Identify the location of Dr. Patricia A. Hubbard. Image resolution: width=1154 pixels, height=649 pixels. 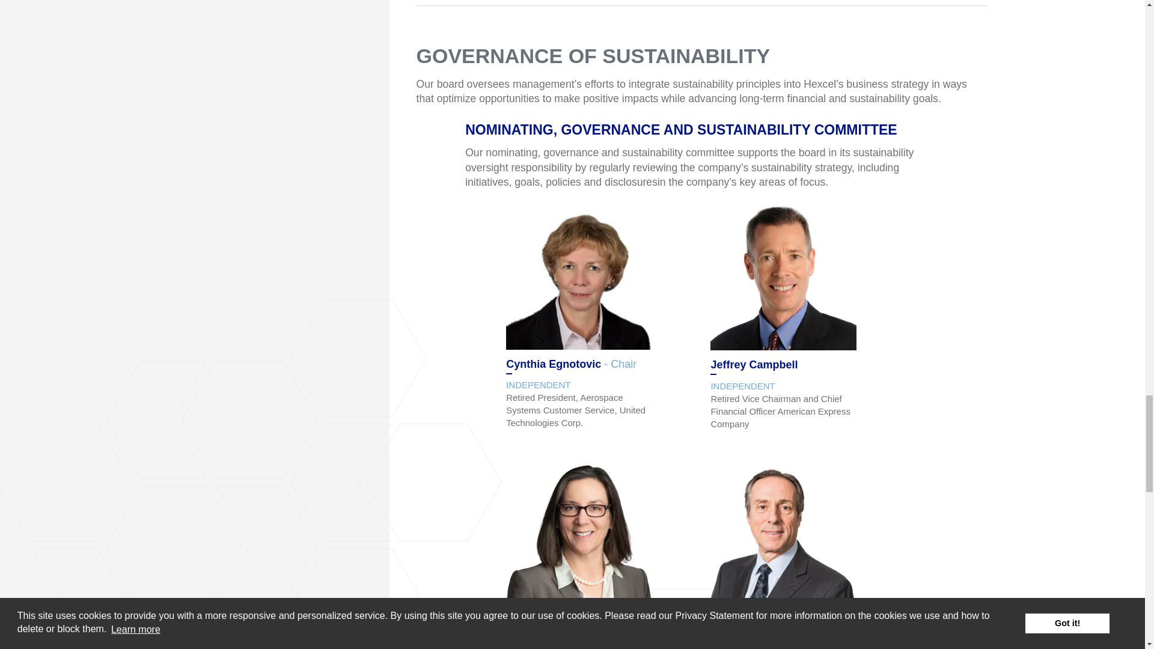
(579, 537).